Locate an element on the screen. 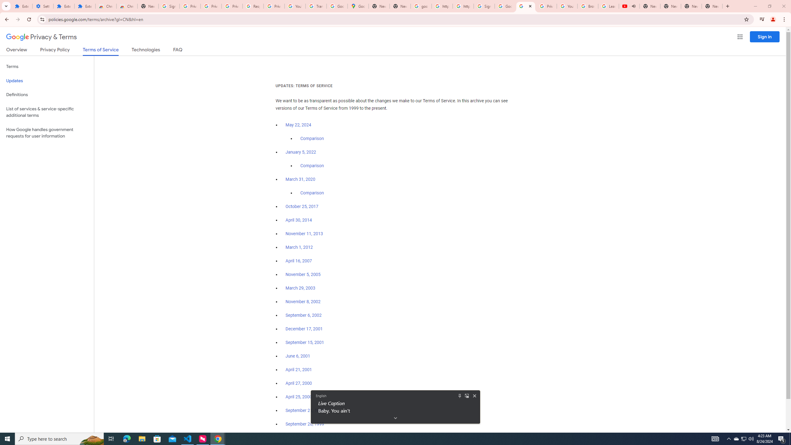 Image resolution: width=791 pixels, height=445 pixels. Comparison is located at coordinates (47, 112).